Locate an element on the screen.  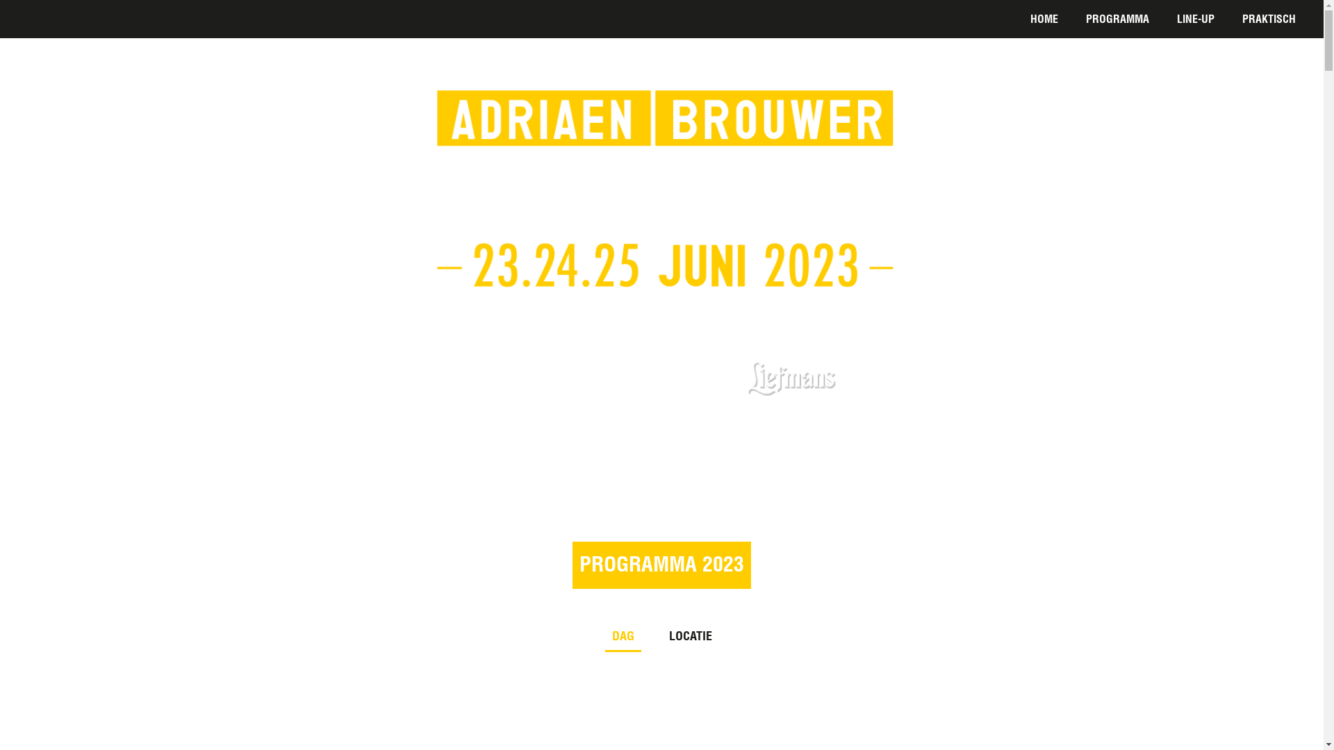
HOME is located at coordinates (1044, 22).